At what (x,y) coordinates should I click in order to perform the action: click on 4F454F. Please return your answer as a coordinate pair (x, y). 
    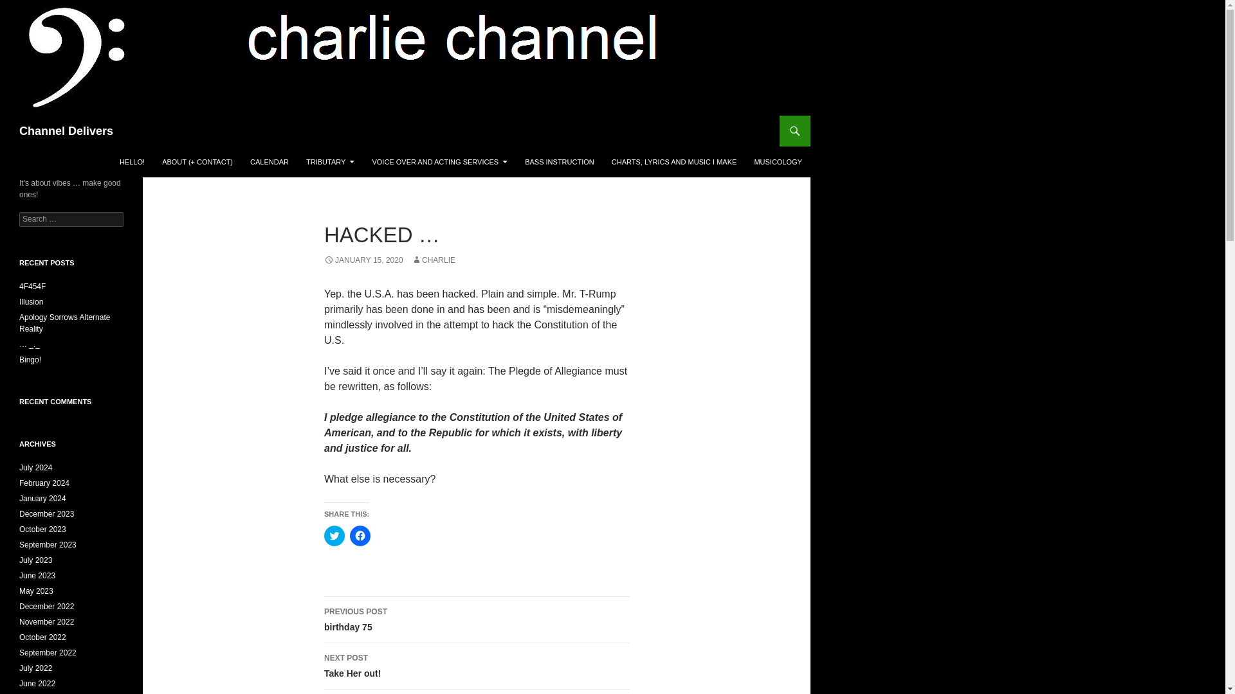
    Looking at the image, I should click on (32, 286).